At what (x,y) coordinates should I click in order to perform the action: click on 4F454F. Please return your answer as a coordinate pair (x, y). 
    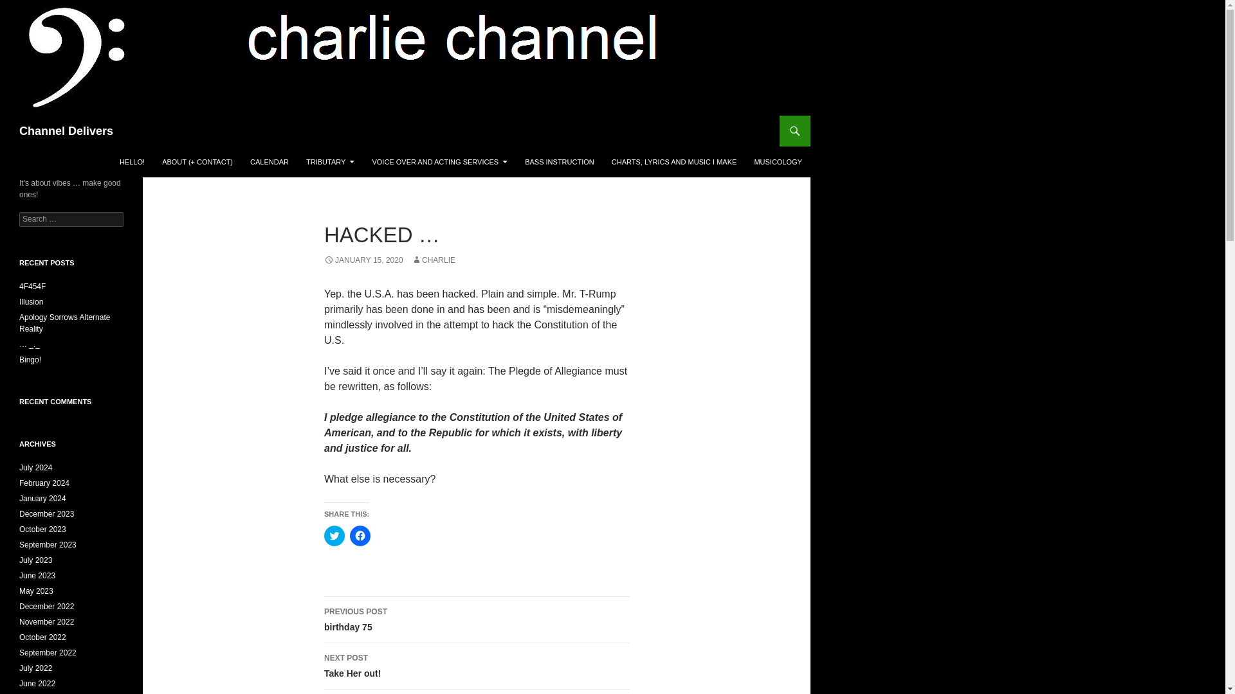
    Looking at the image, I should click on (32, 286).